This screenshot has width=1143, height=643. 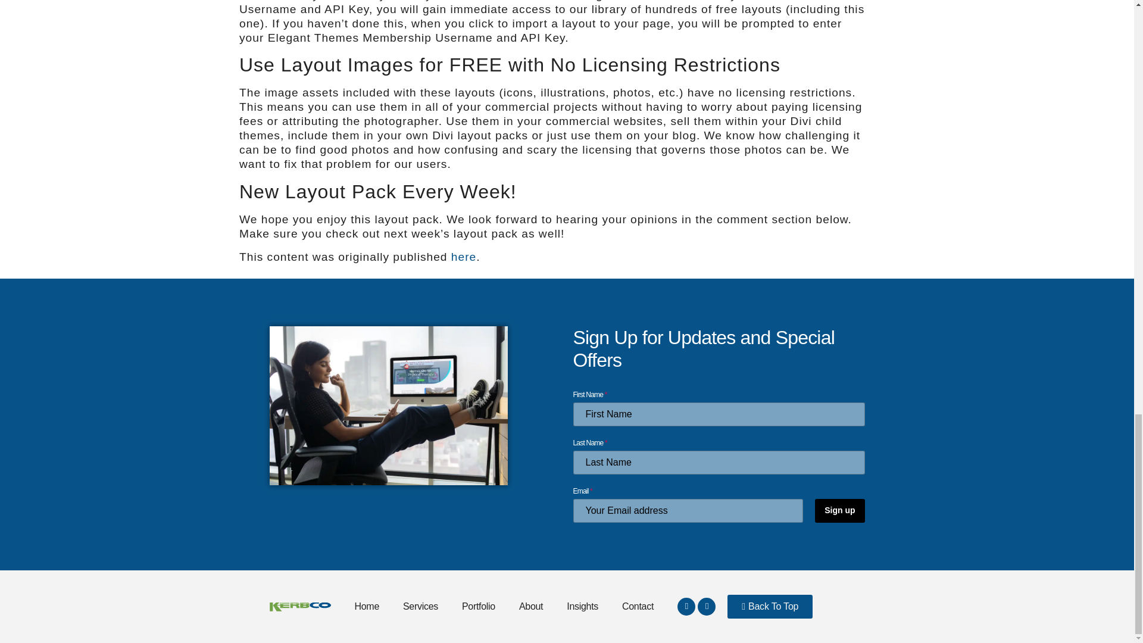 I want to click on here, so click(x=464, y=257).